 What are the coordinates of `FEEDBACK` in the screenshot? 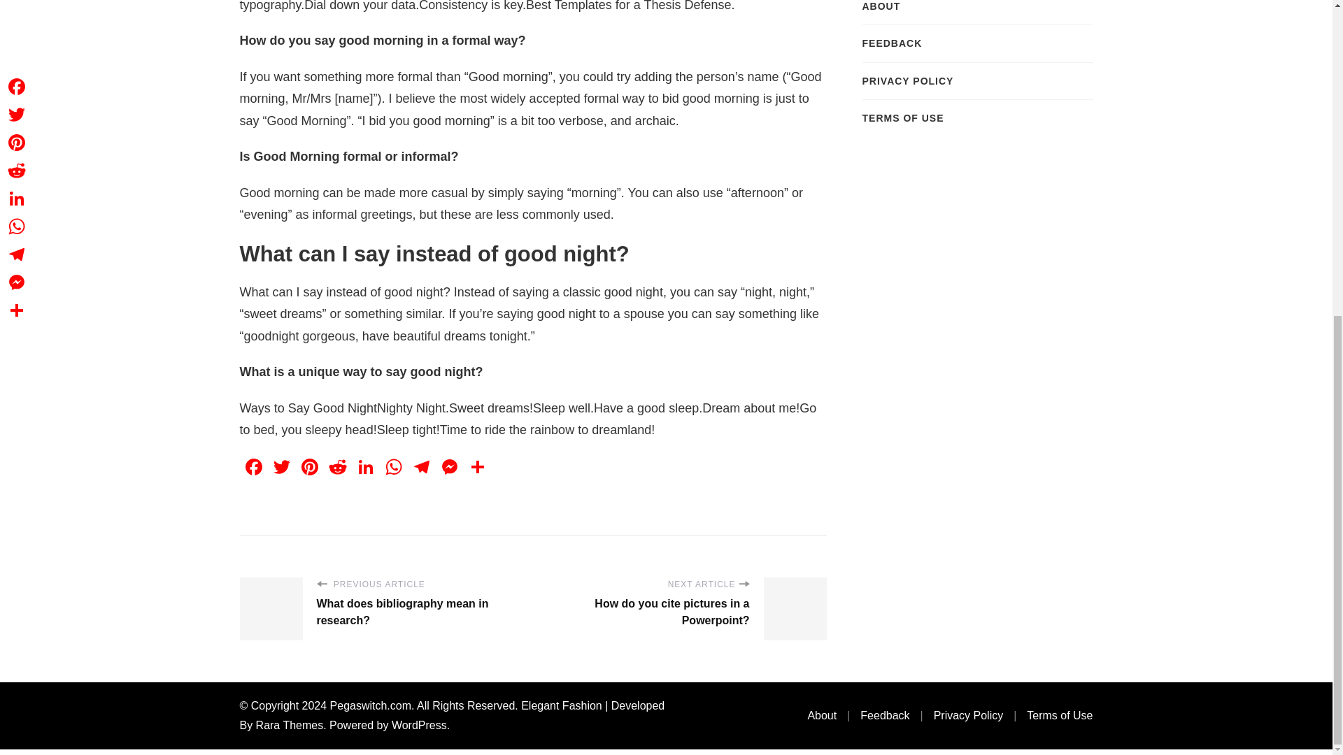 It's located at (891, 43).